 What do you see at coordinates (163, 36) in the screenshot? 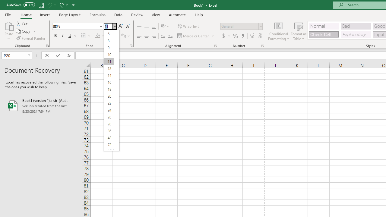
I see `Decrease Indent` at bounding box center [163, 36].